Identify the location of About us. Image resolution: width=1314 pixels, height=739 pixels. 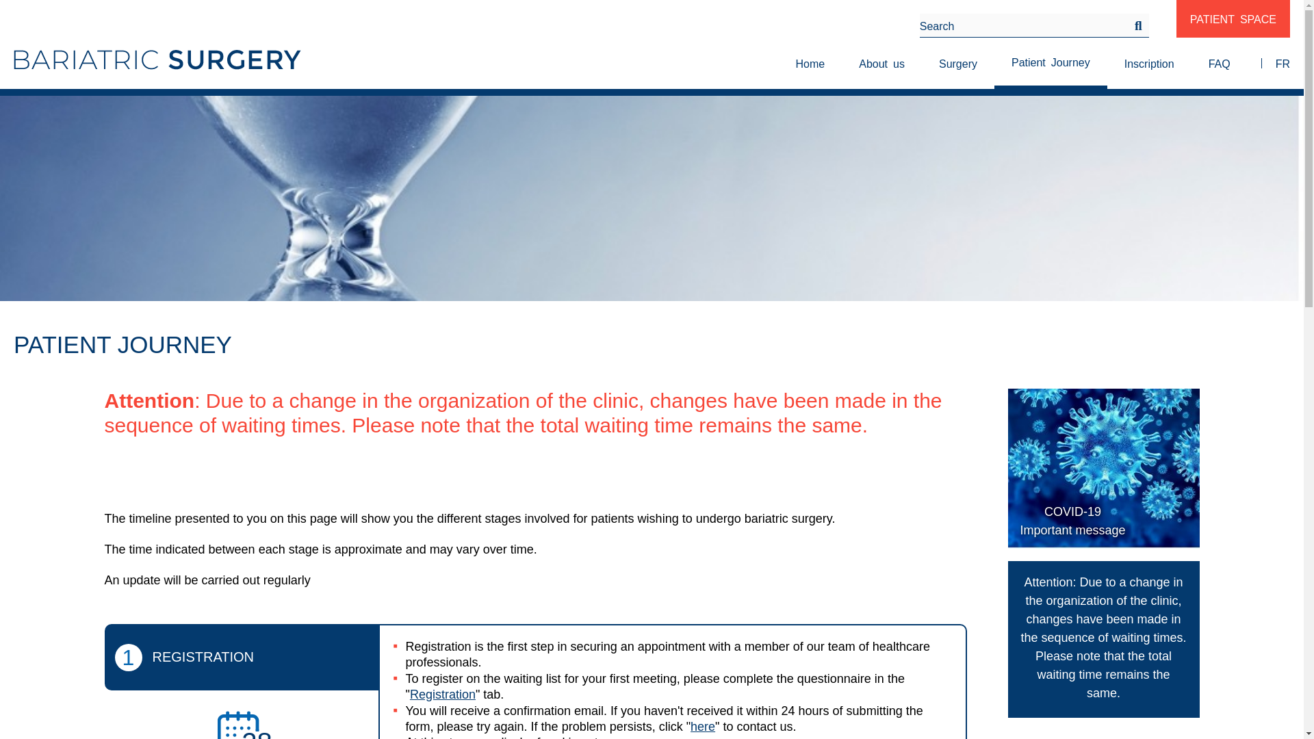
(1233, 19).